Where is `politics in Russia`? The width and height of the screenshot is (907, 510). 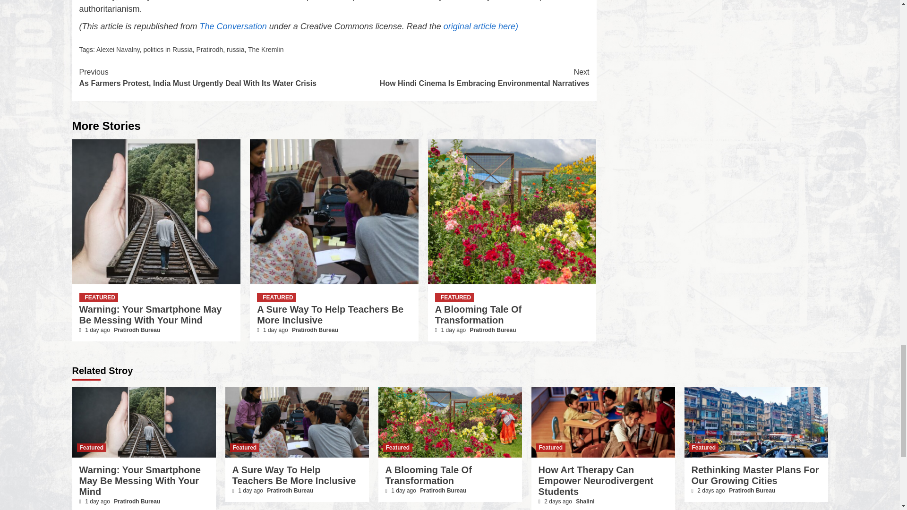
politics in Russia is located at coordinates (168, 50).